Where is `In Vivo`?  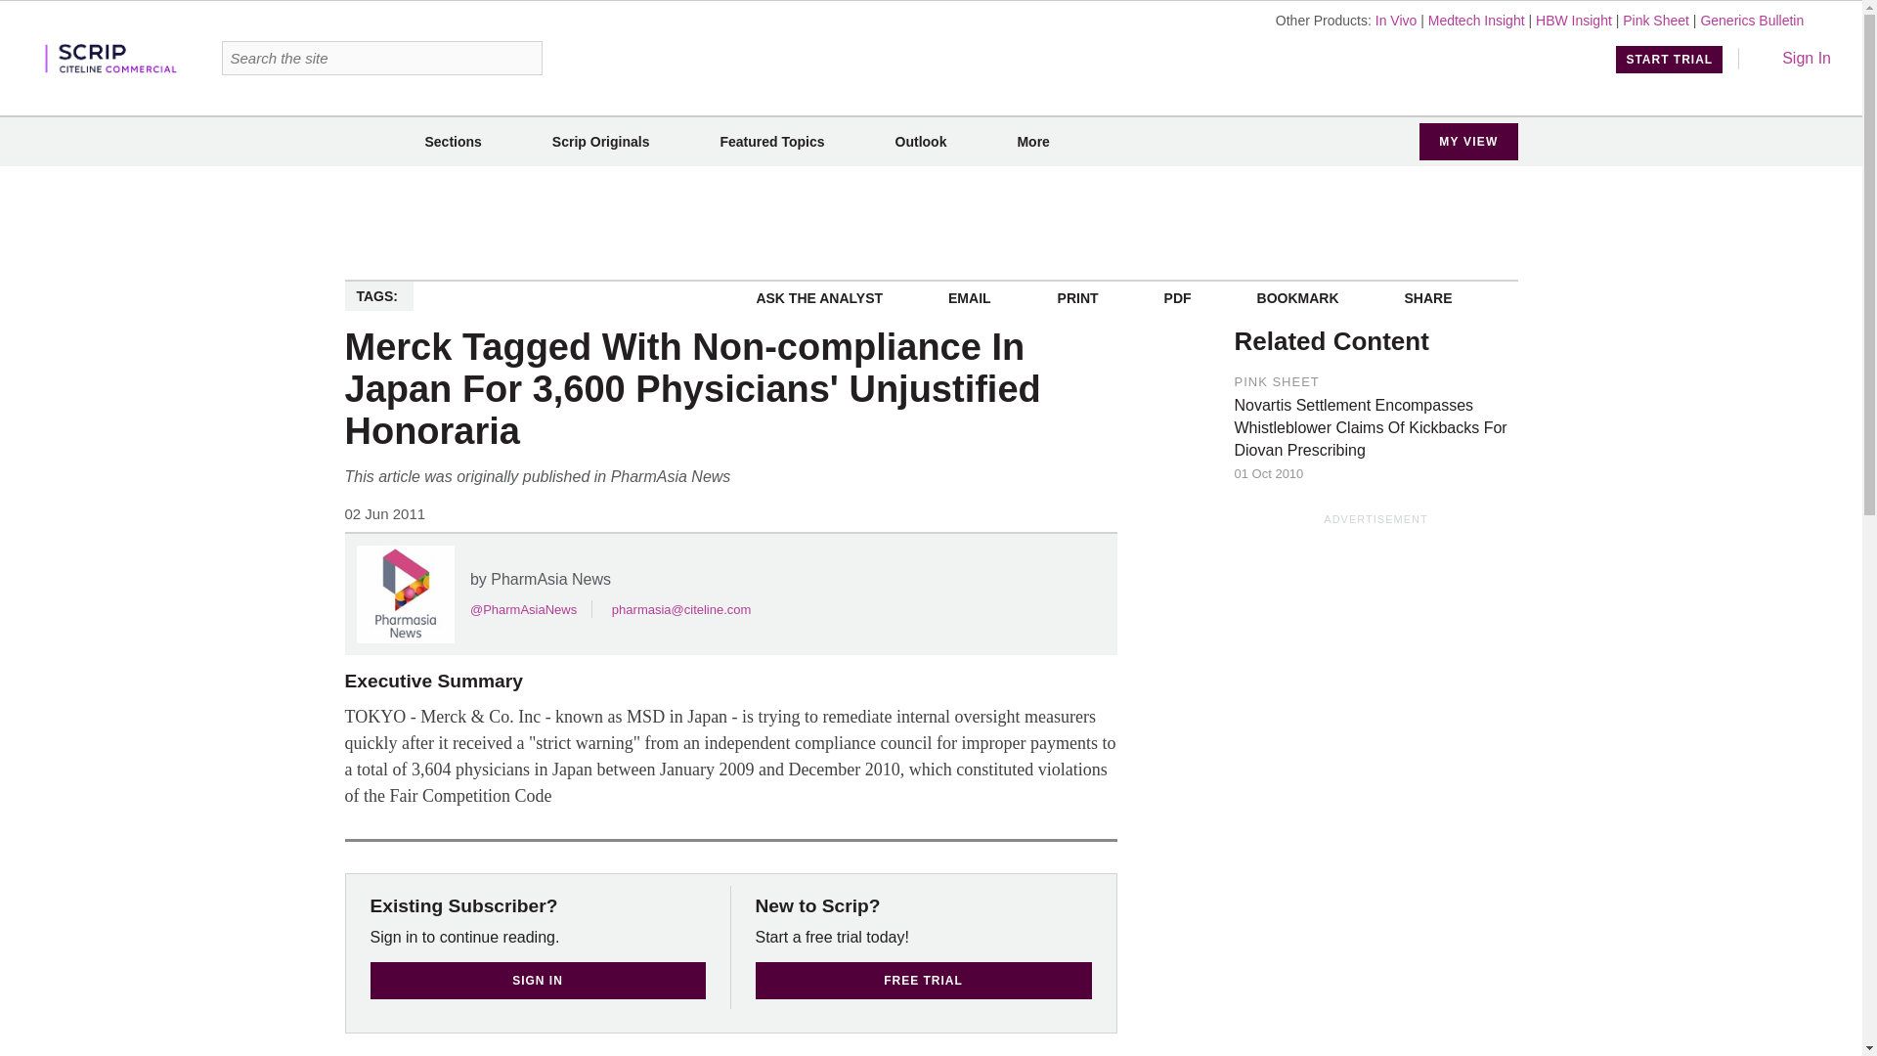 In Vivo is located at coordinates (1396, 20).